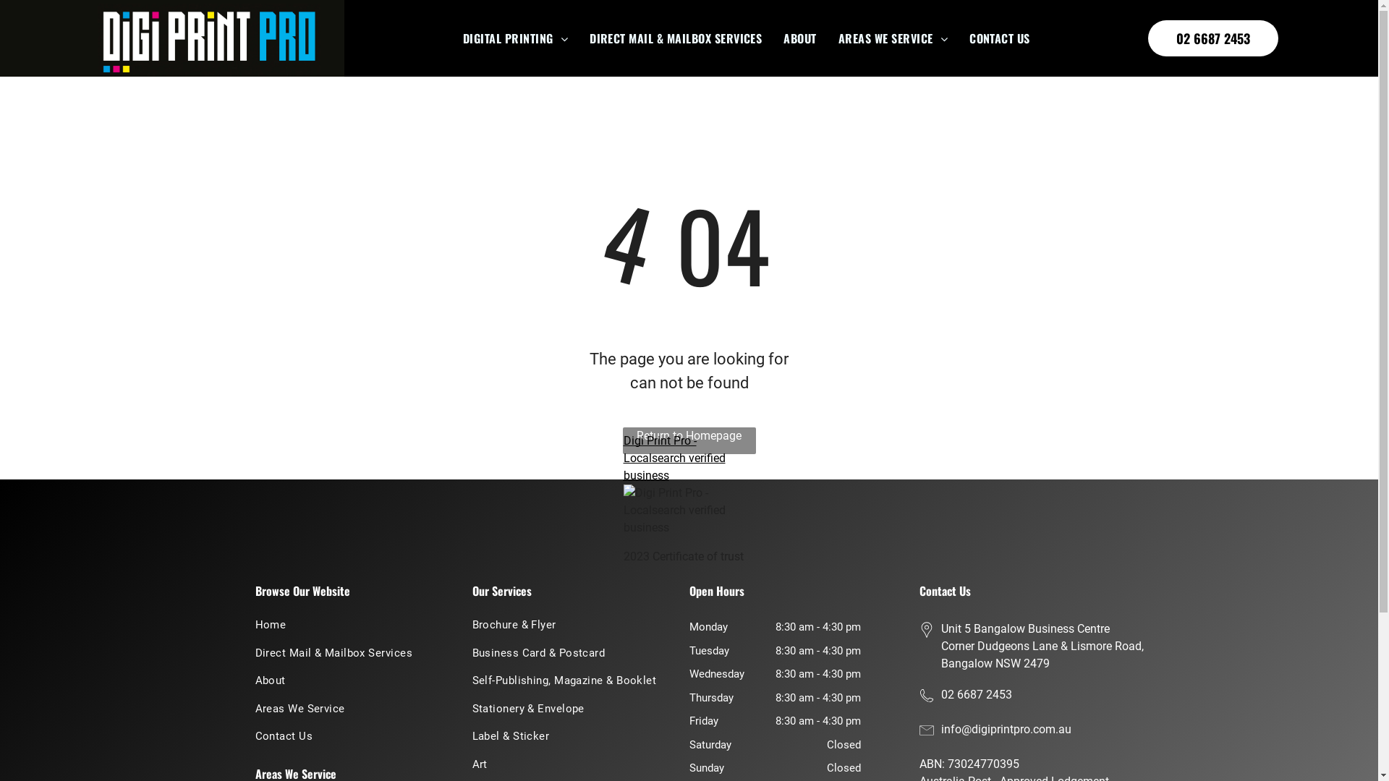 Image resolution: width=1389 pixels, height=781 pixels. I want to click on Home, so click(349, 628).